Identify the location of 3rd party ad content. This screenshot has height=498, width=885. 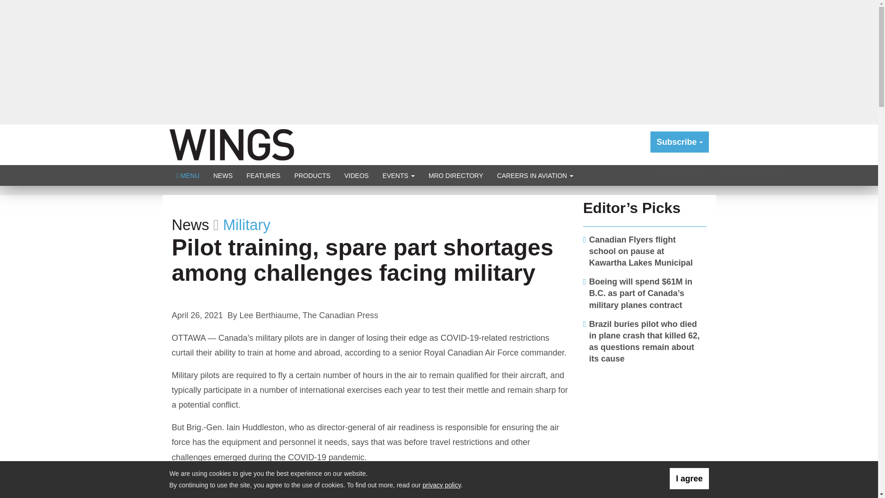
(645, 430).